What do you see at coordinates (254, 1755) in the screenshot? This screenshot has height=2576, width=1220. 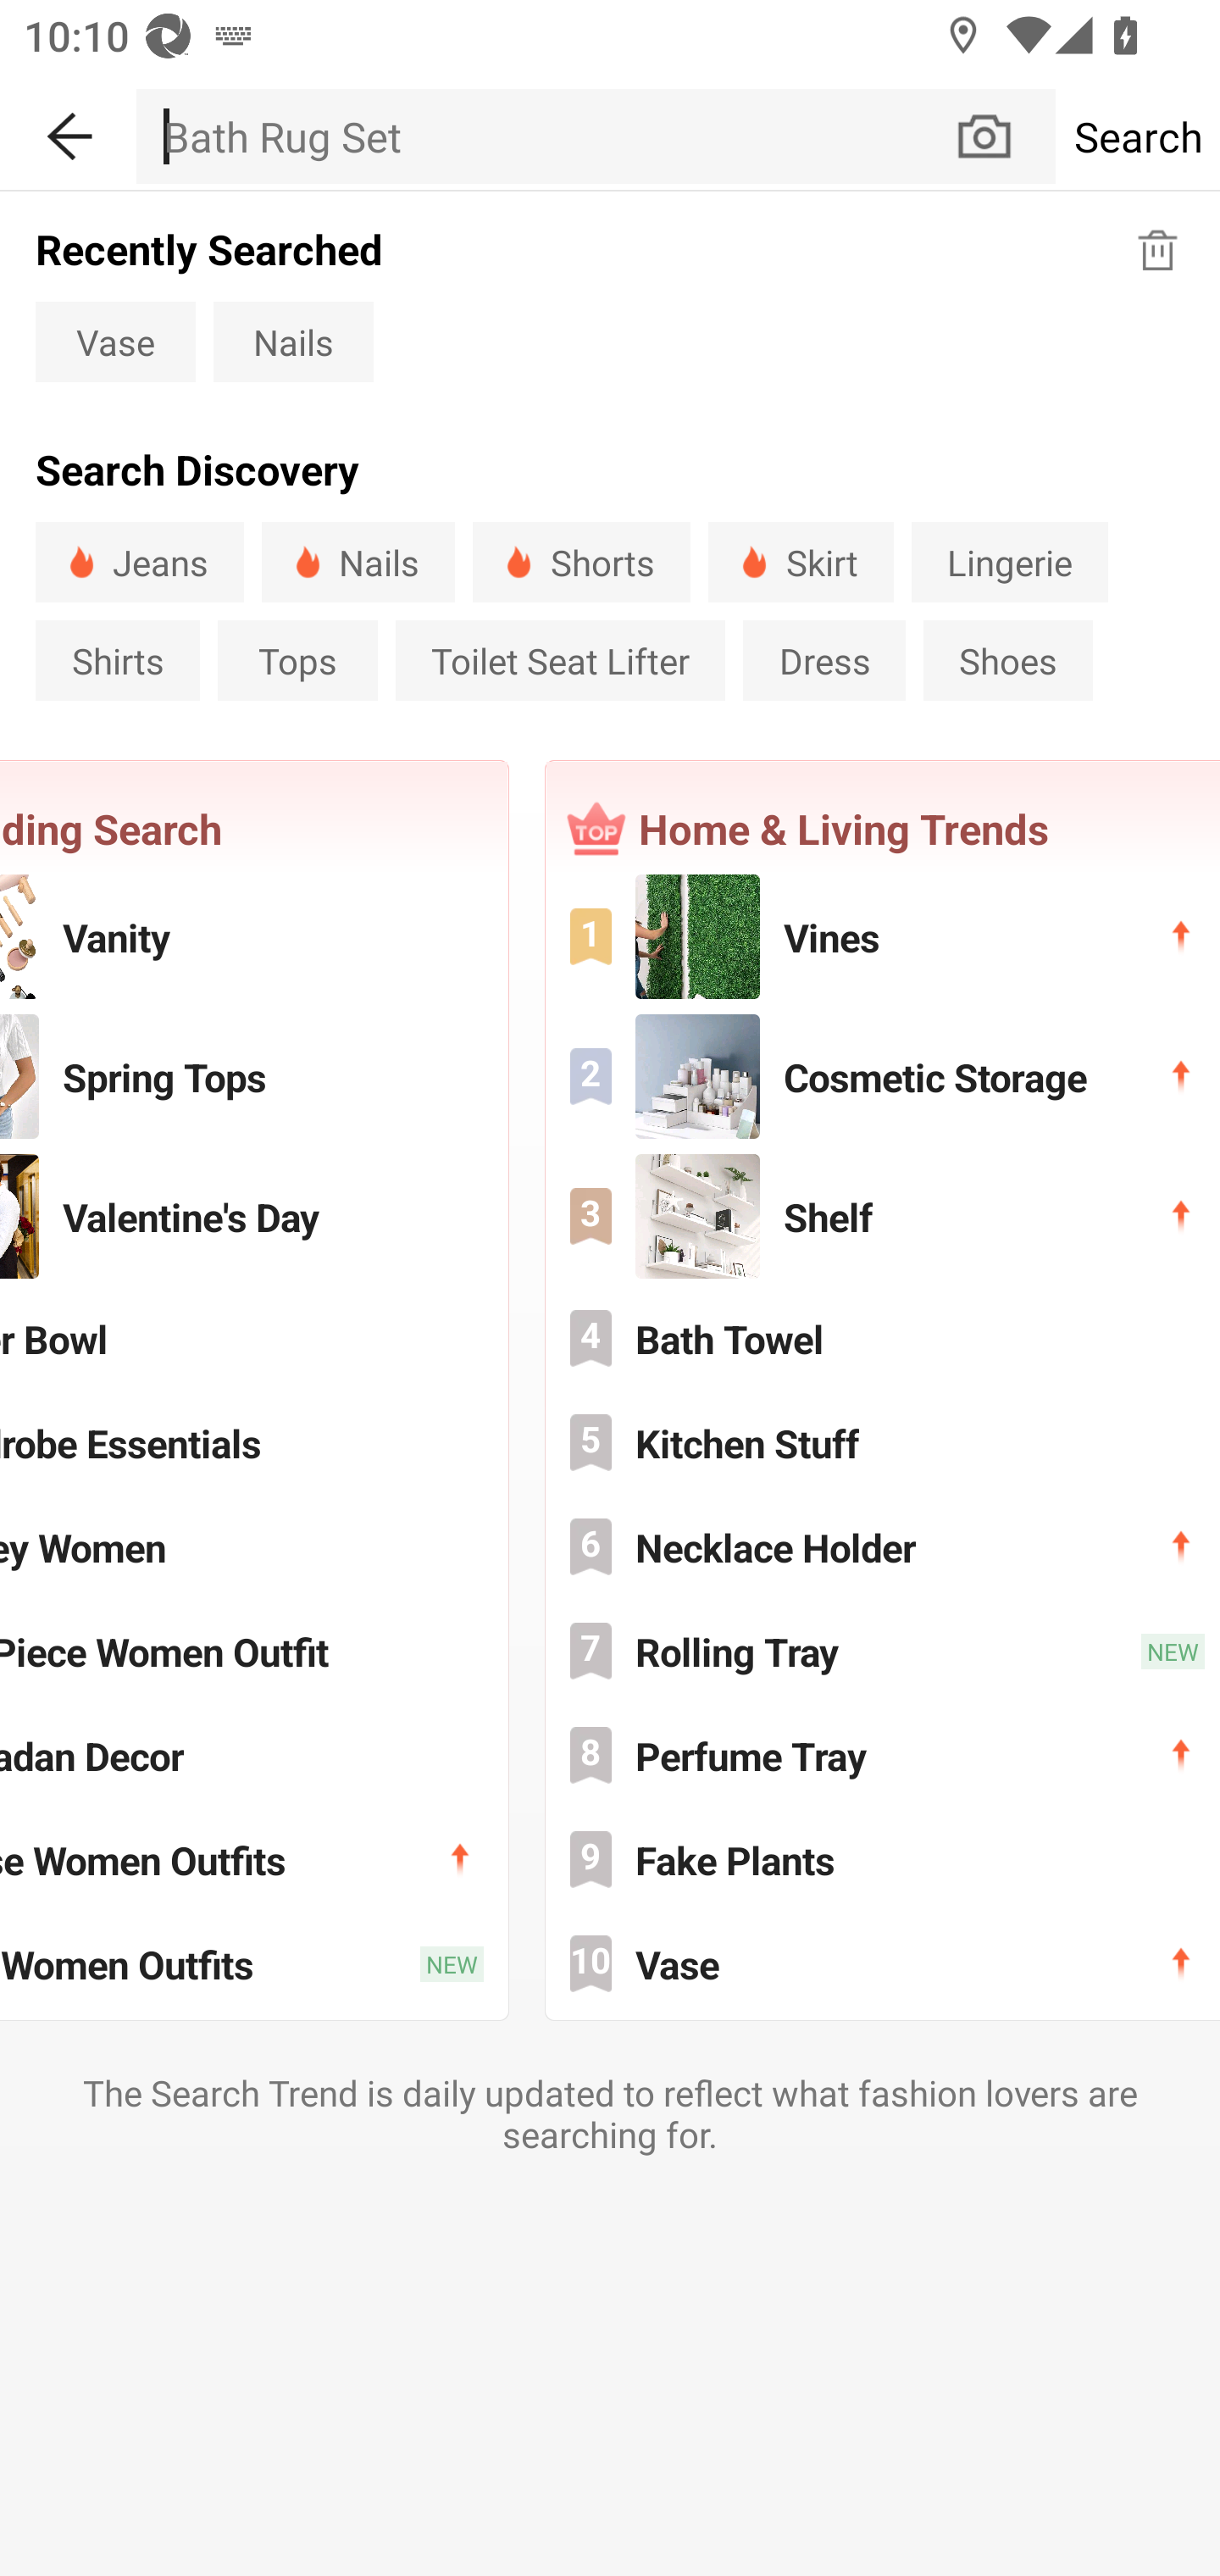 I see `Ramadan Decor` at bounding box center [254, 1755].